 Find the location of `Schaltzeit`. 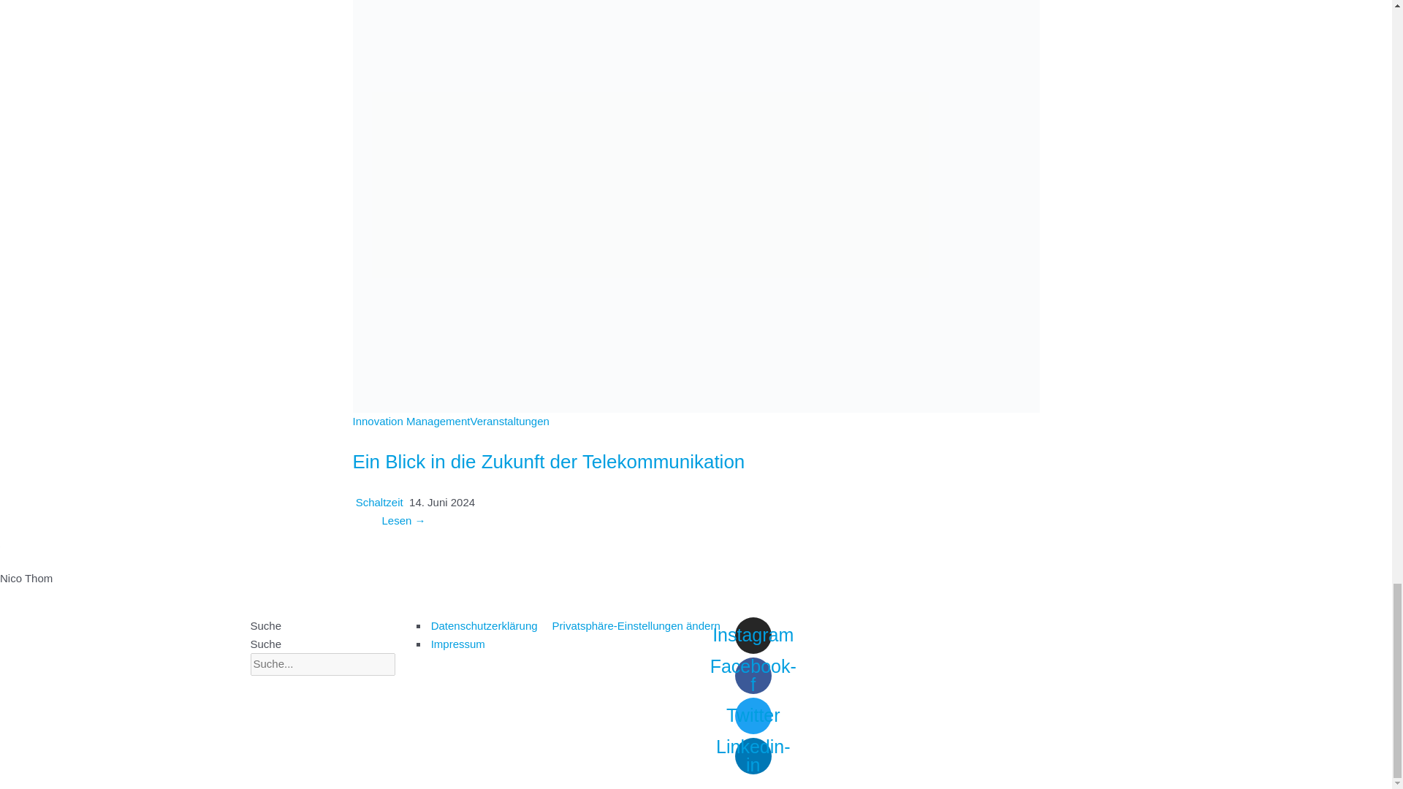

Schaltzeit is located at coordinates (380, 502).